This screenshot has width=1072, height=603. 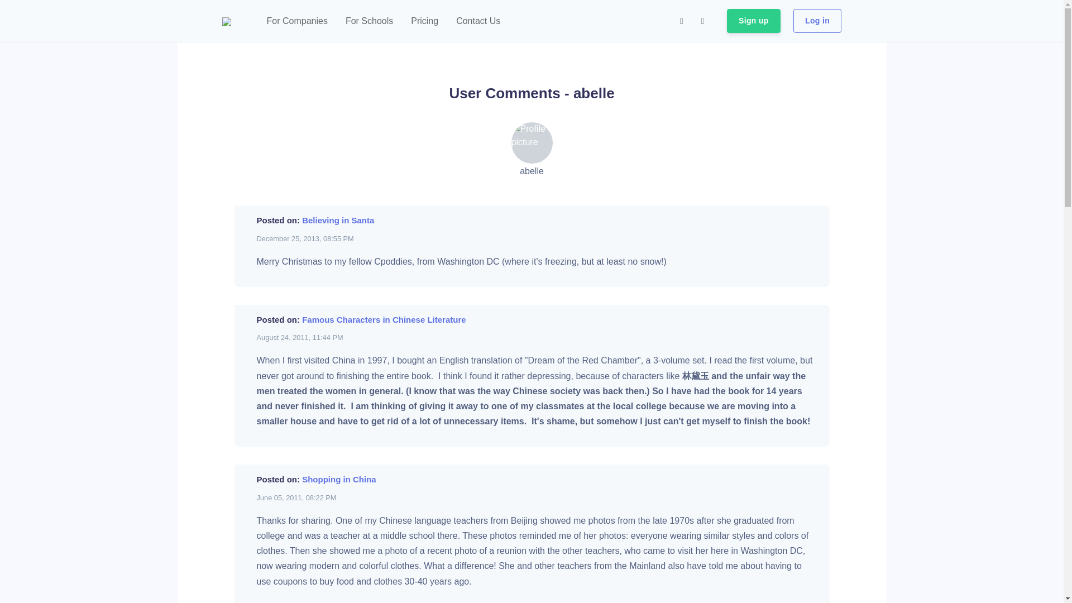 What do you see at coordinates (384, 319) in the screenshot?
I see `Famous Characters in Chinese Literature` at bounding box center [384, 319].